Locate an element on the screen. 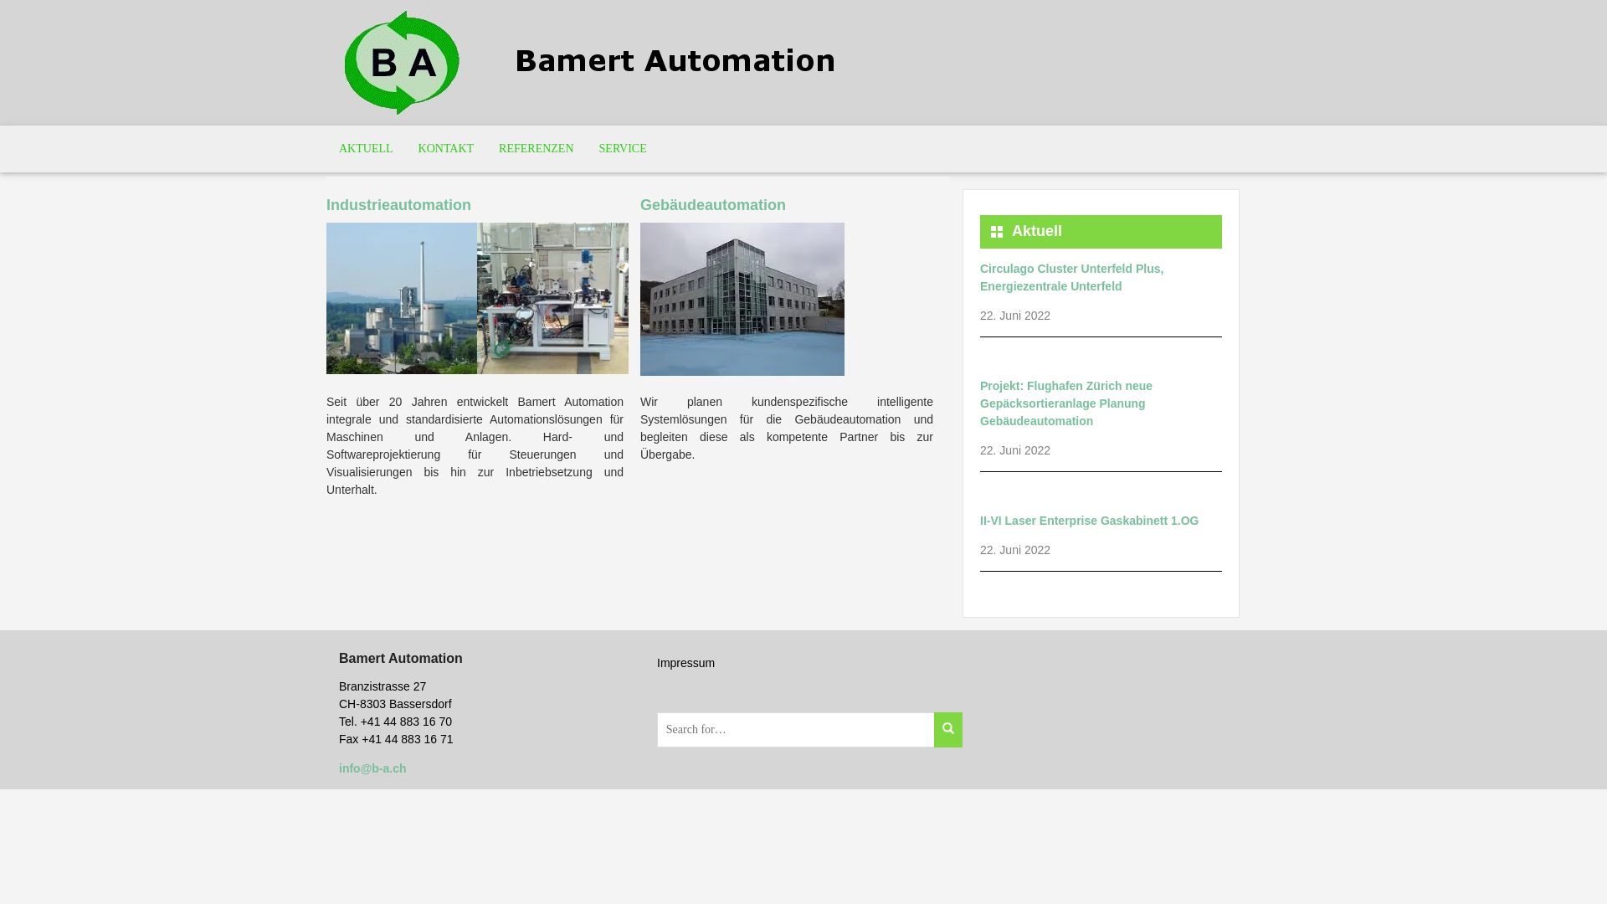 This screenshot has height=904, width=1607. II-VI Laser Enterprise Gaskabinett 1.OG is located at coordinates (1090, 521).